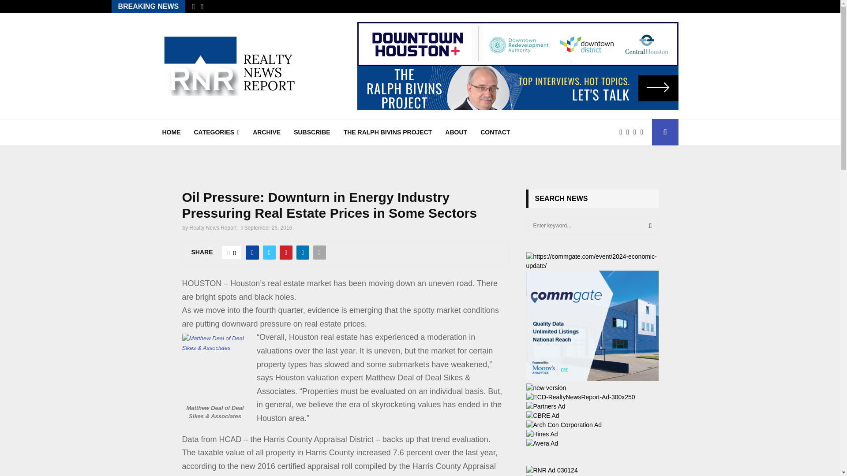 This screenshot has height=476, width=847. I want to click on ARCHIVE, so click(266, 132).